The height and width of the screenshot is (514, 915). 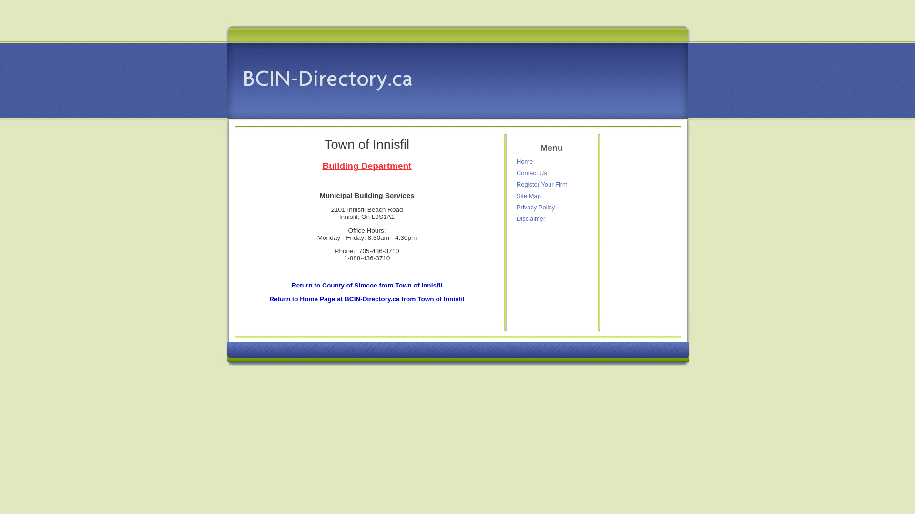 What do you see at coordinates (553, 185) in the screenshot?
I see `Register Your Firm` at bounding box center [553, 185].